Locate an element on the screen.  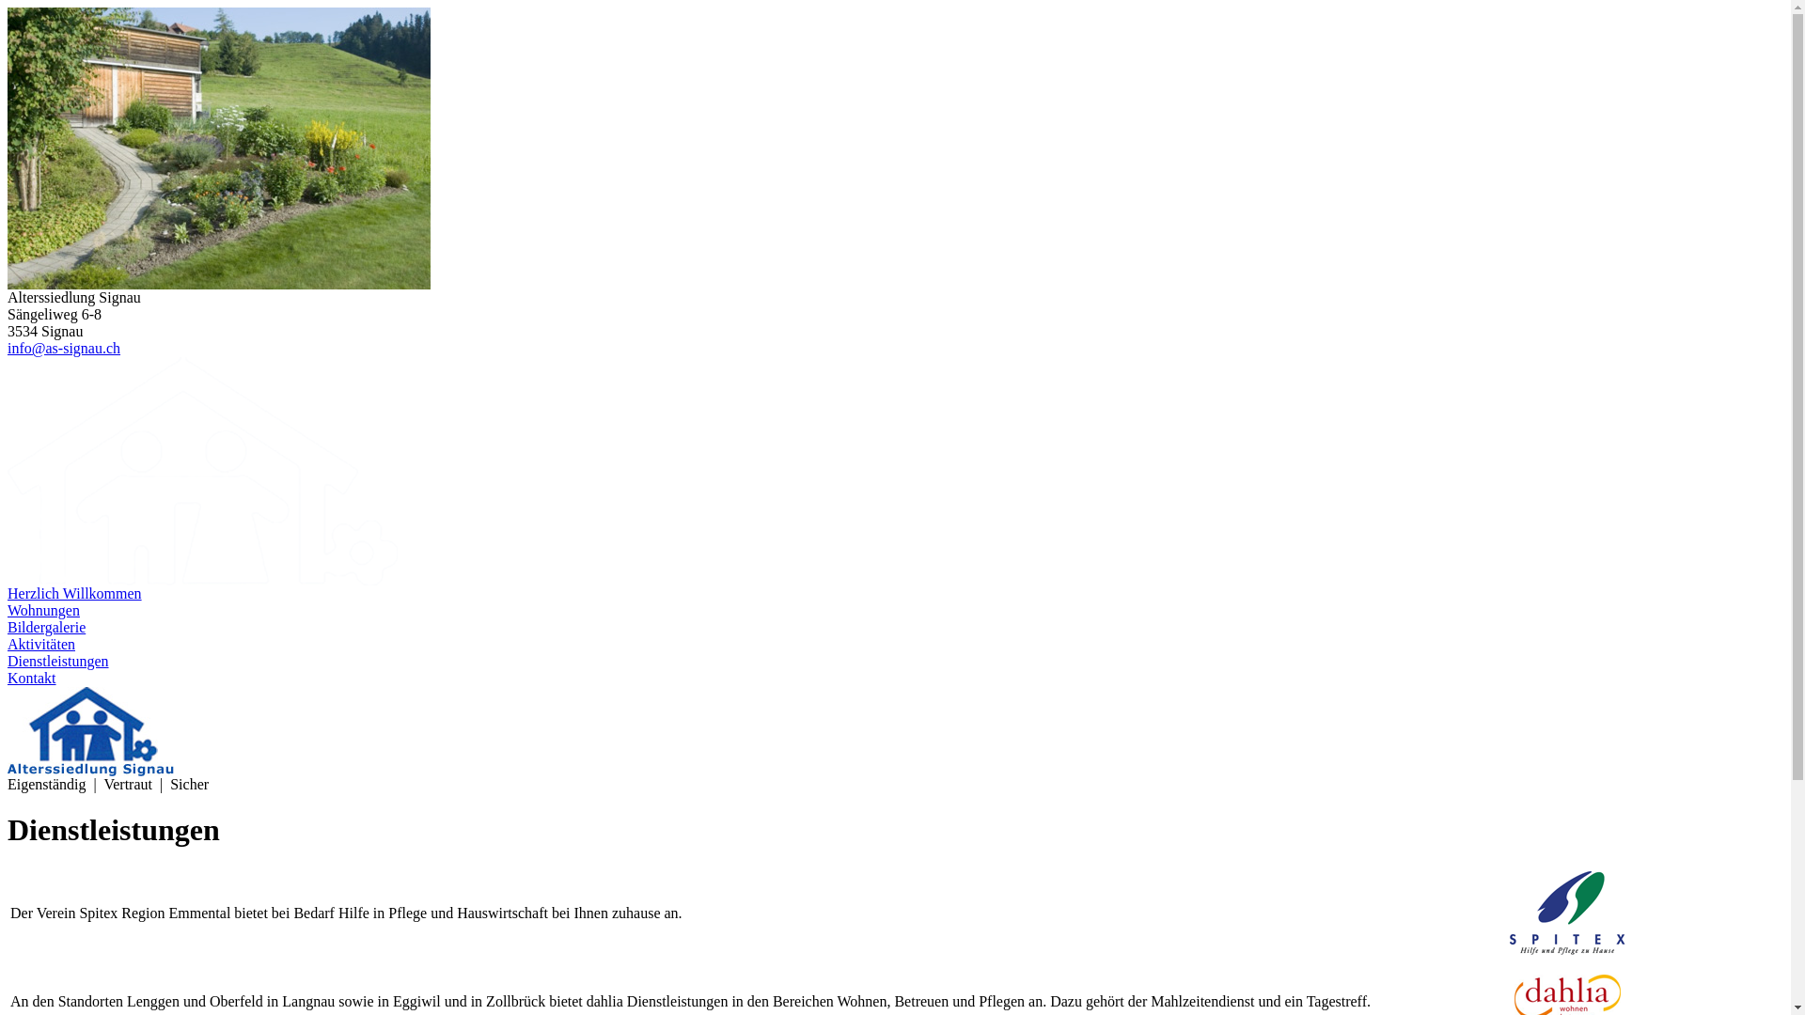
Dienstleistungen is located at coordinates (58, 662).